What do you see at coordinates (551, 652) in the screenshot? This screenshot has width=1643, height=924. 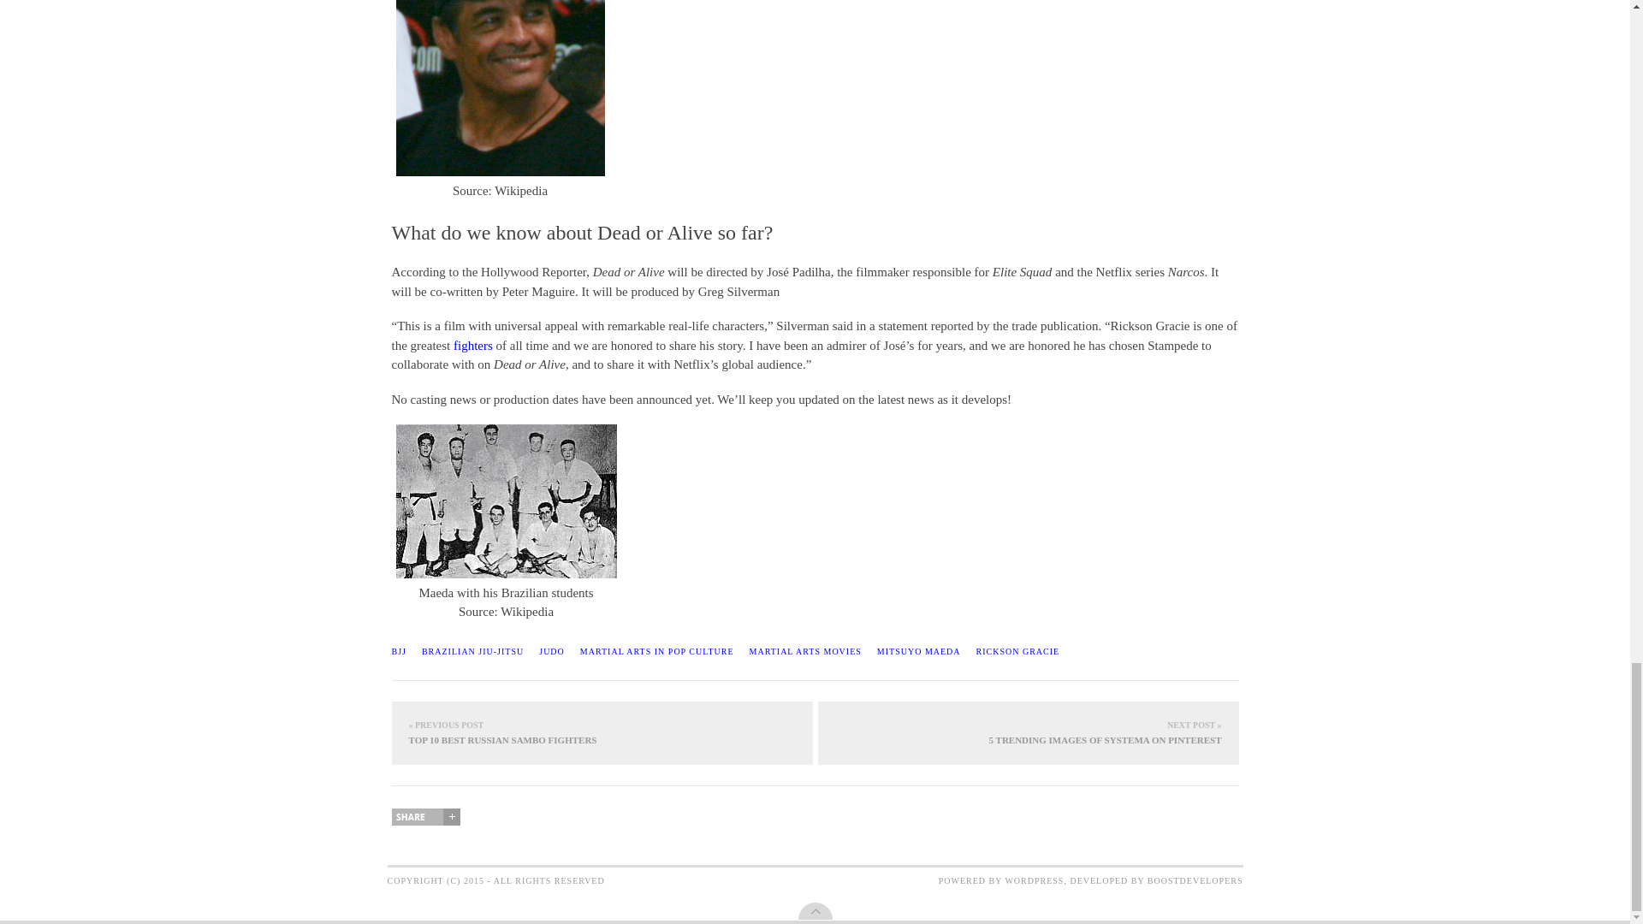 I see `JUDO` at bounding box center [551, 652].